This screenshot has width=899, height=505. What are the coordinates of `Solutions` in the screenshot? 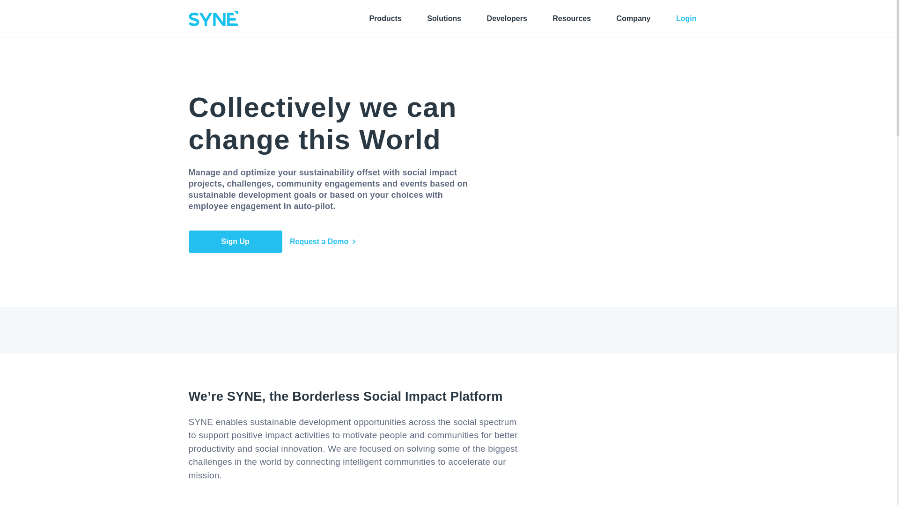 It's located at (444, 18).